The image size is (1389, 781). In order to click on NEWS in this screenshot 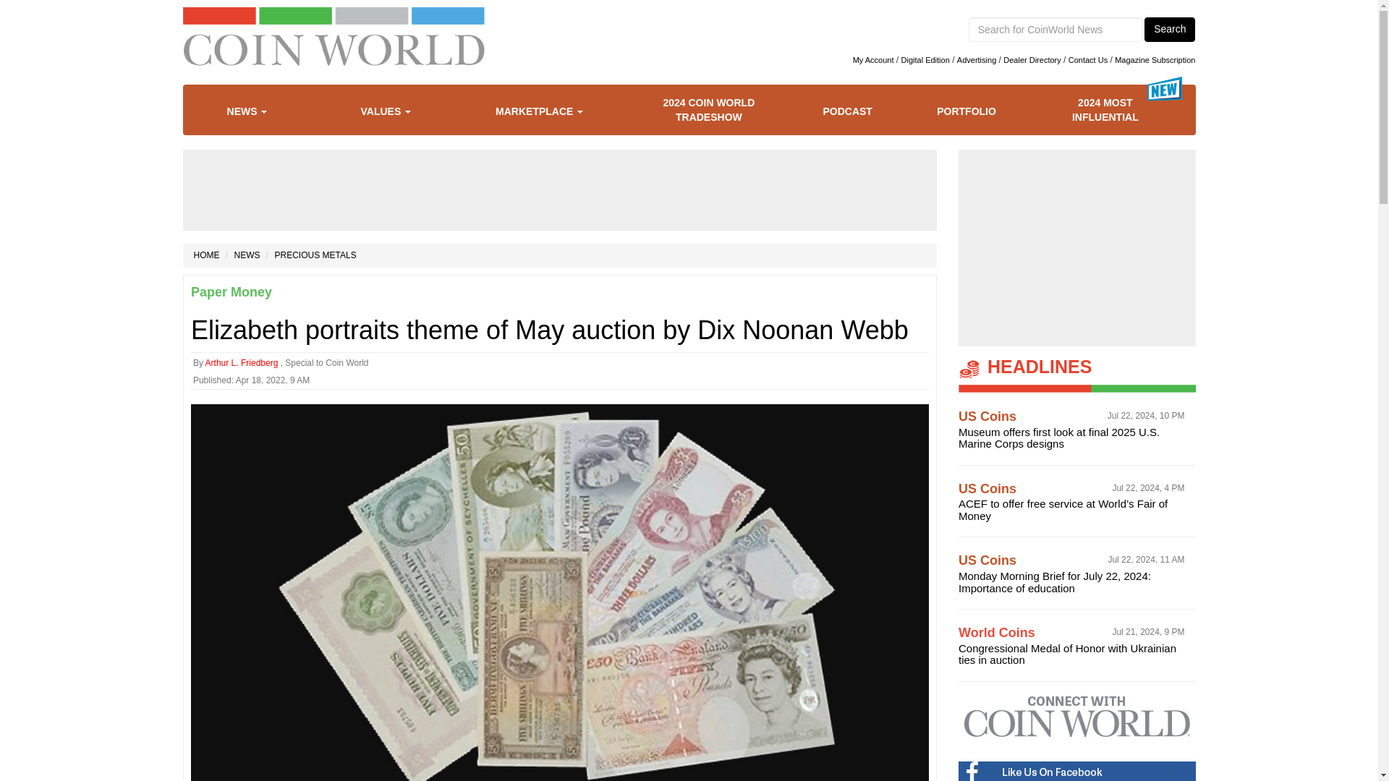, I will do `click(258, 111)`.